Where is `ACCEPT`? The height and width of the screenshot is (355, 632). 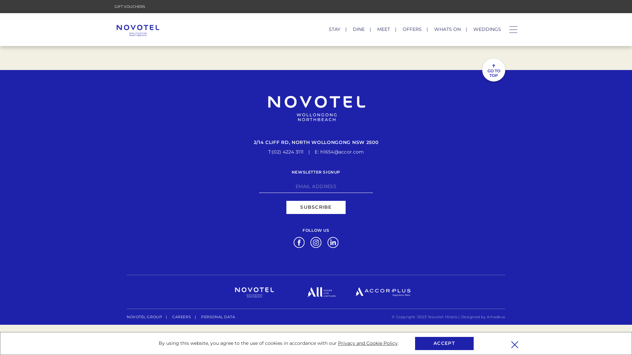 ACCEPT is located at coordinates (444, 343).